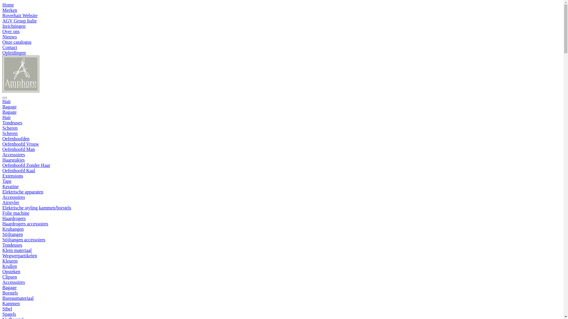 The height and width of the screenshot is (319, 568). What do you see at coordinates (12, 245) in the screenshot?
I see `Tondeuses` at bounding box center [12, 245].